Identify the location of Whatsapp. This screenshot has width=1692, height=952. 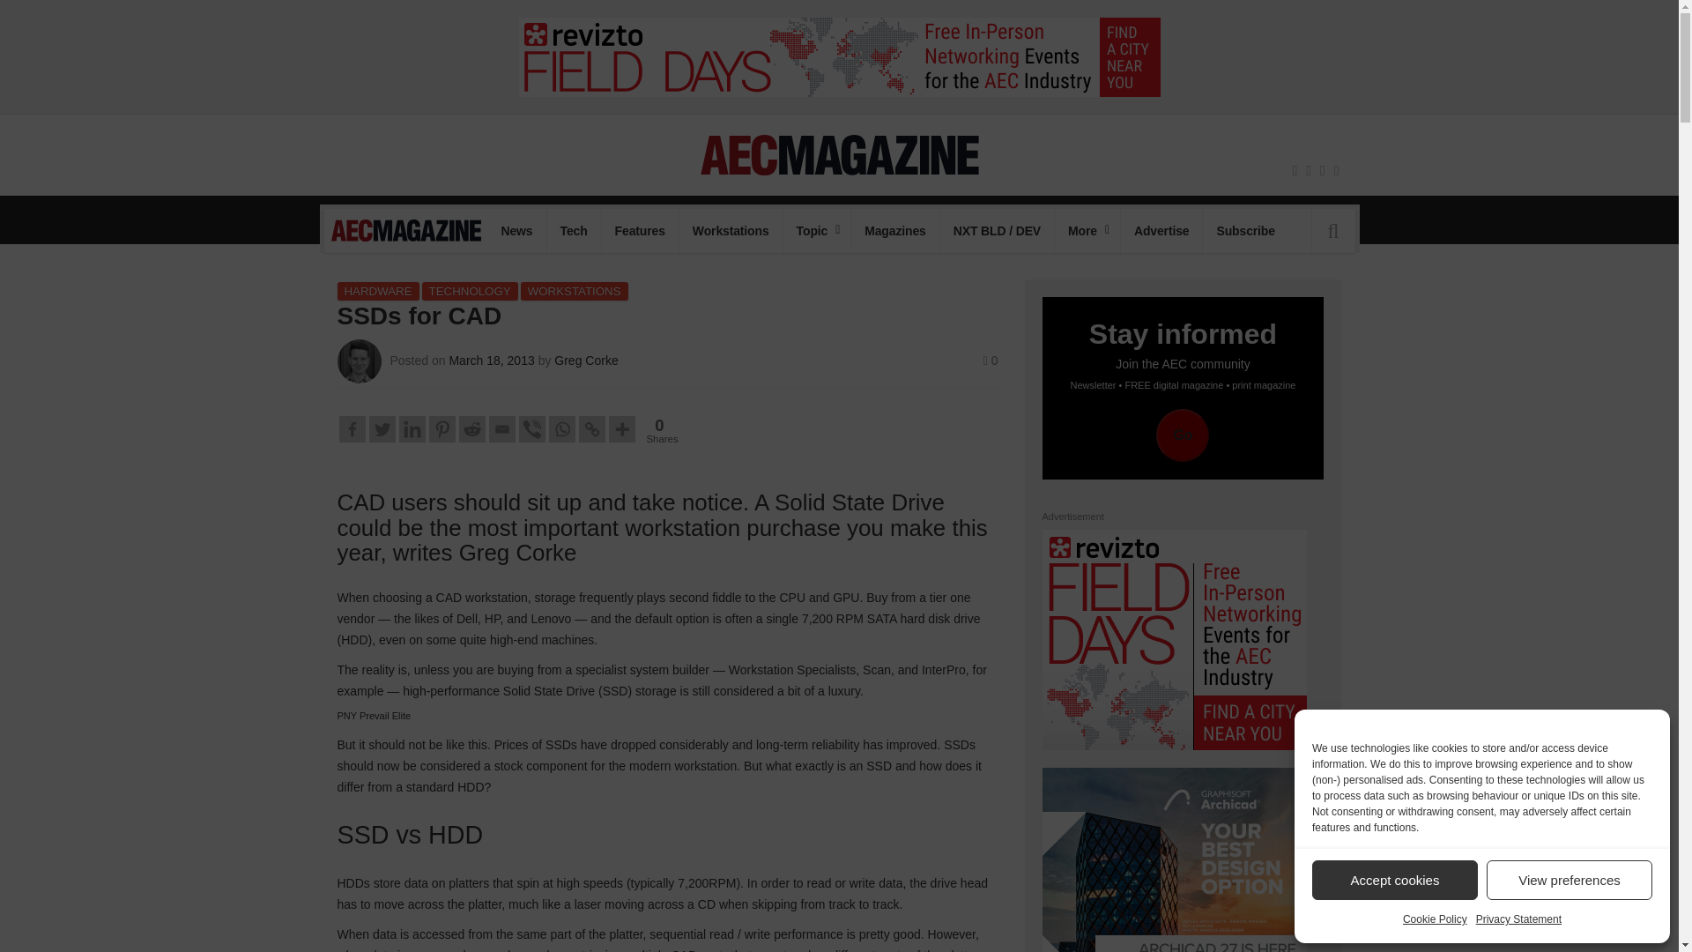
(561, 428).